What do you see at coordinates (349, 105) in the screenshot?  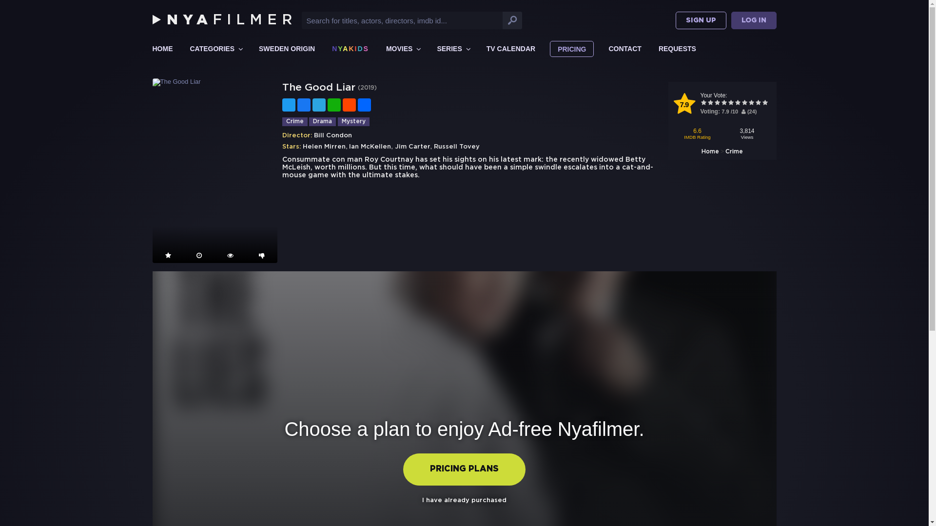 I see `Reddit` at bounding box center [349, 105].